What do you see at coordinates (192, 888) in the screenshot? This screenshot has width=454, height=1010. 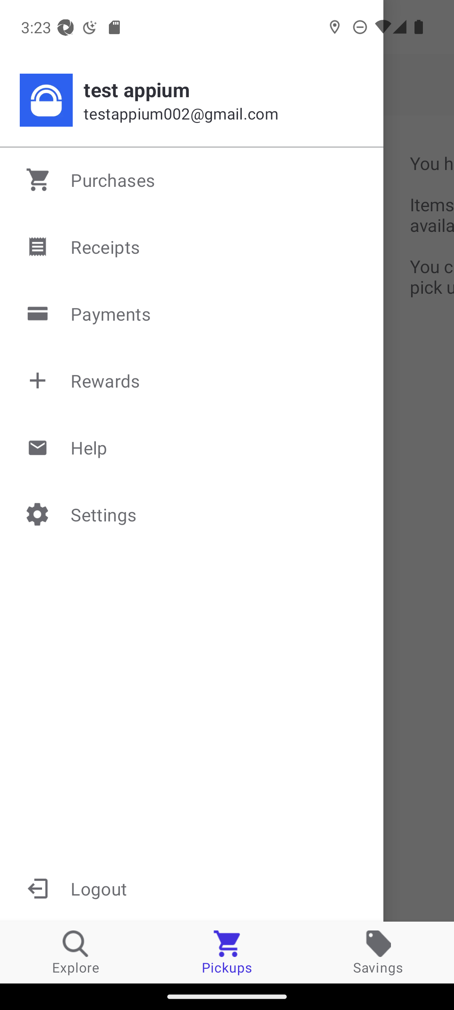 I see `Logout` at bounding box center [192, 888].